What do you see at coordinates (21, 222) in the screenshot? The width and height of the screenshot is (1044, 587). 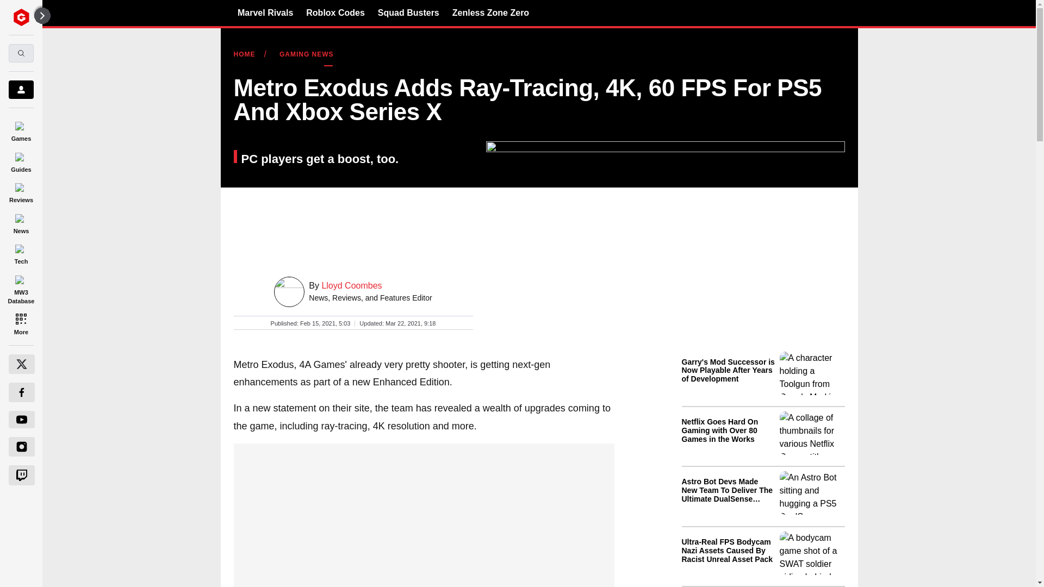 I see `News` at bounding box center [21, 222].